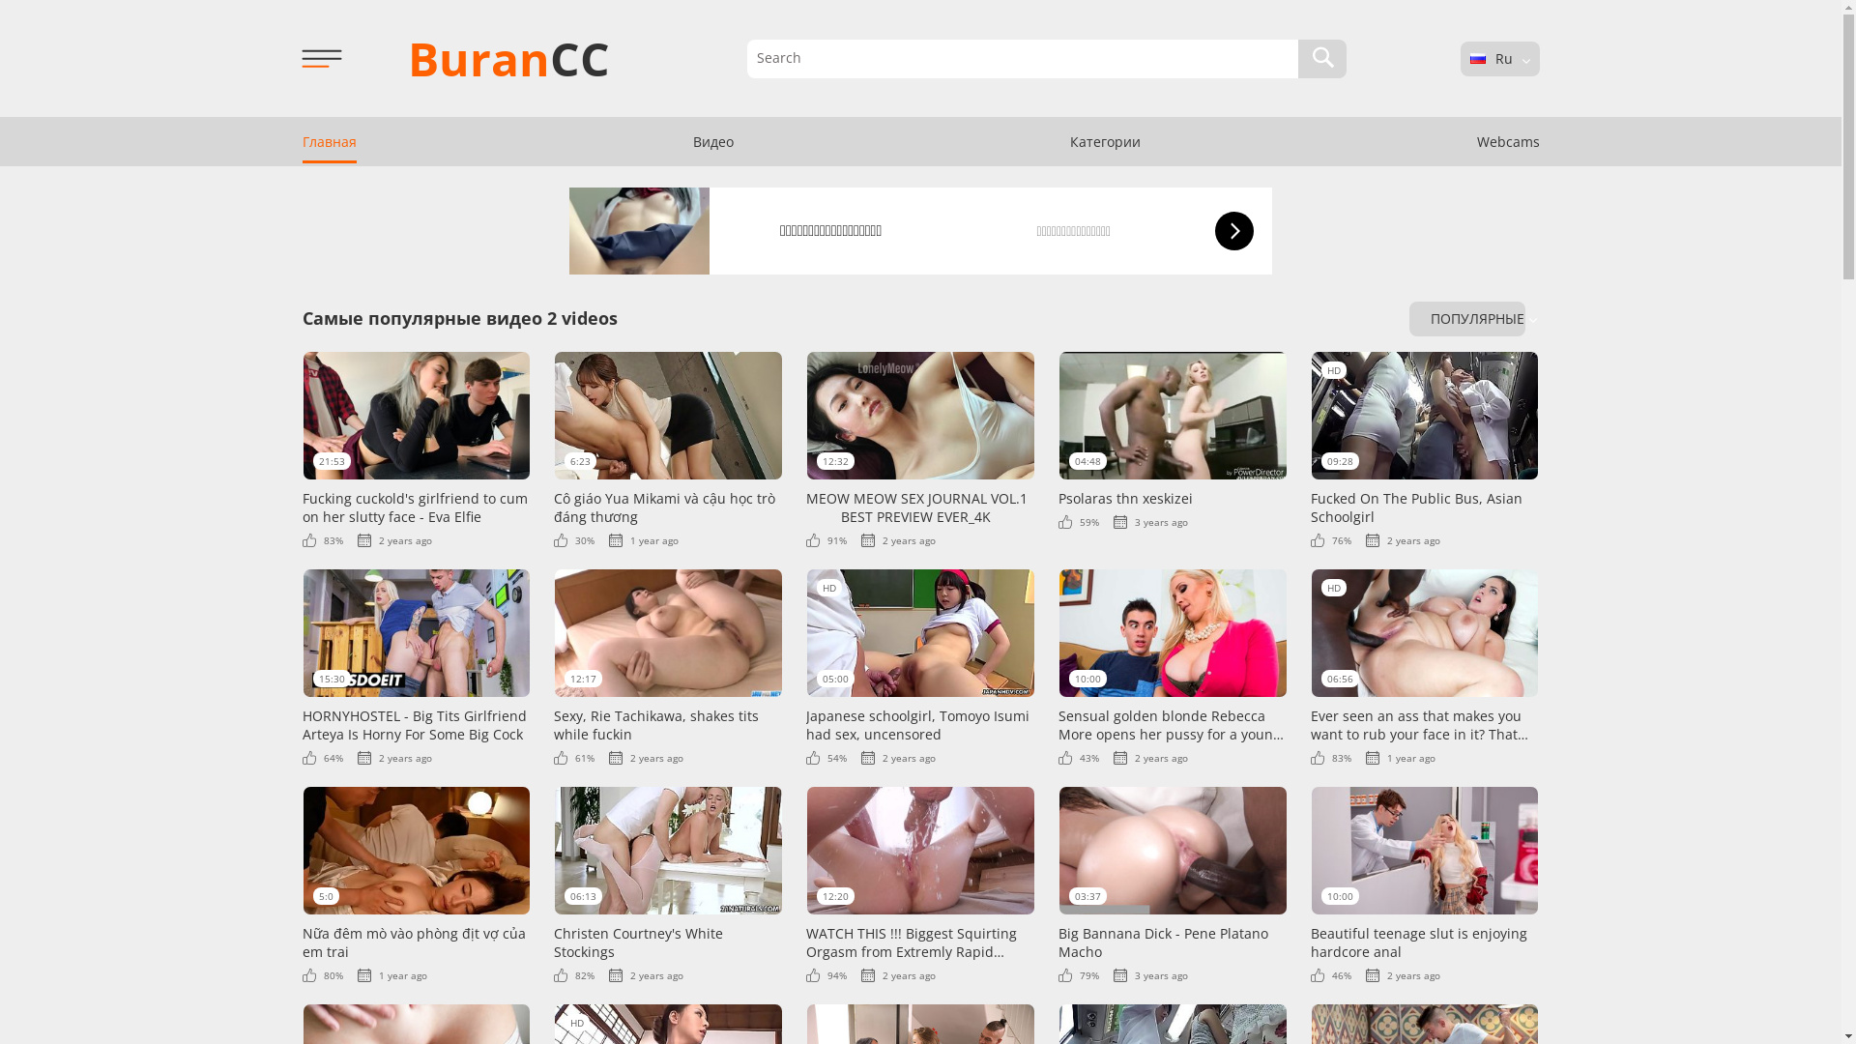  Describe the element at coordinates (1174, 440) in the screenshot. I see `04:48
Psolaras thn xeskizei
59%
3 years ago` at that location.